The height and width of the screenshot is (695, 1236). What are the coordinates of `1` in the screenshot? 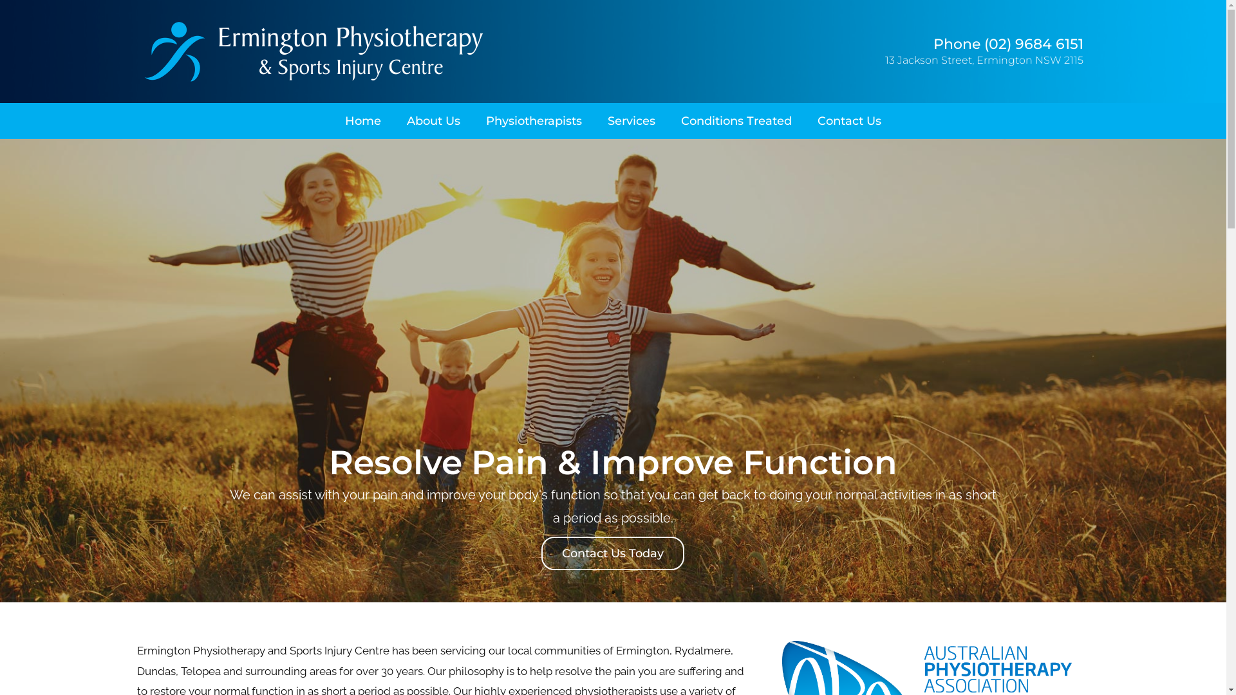 It's located at (613, 593).